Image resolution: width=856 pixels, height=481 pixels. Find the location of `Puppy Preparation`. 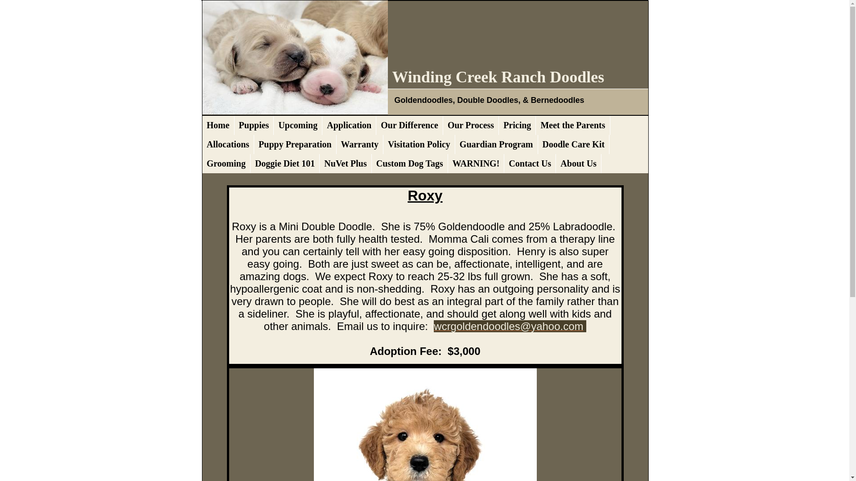

Puppy Preparation is located at coordinates (295, 144).